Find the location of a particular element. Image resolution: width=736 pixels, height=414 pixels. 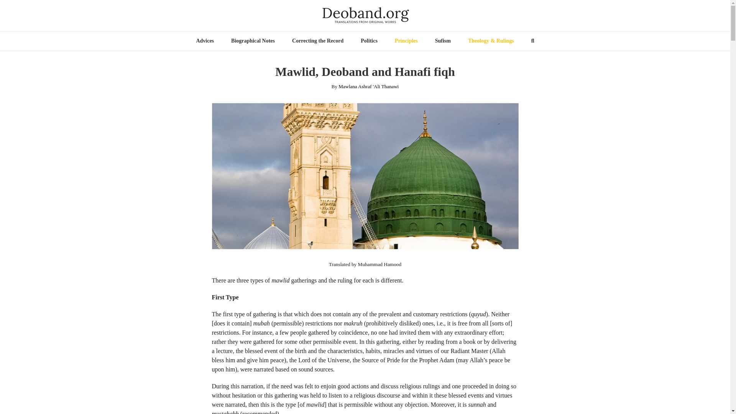

Posts by Mawlana Ashraf 'Ali Thanawi is located at coordinates (369, 87).